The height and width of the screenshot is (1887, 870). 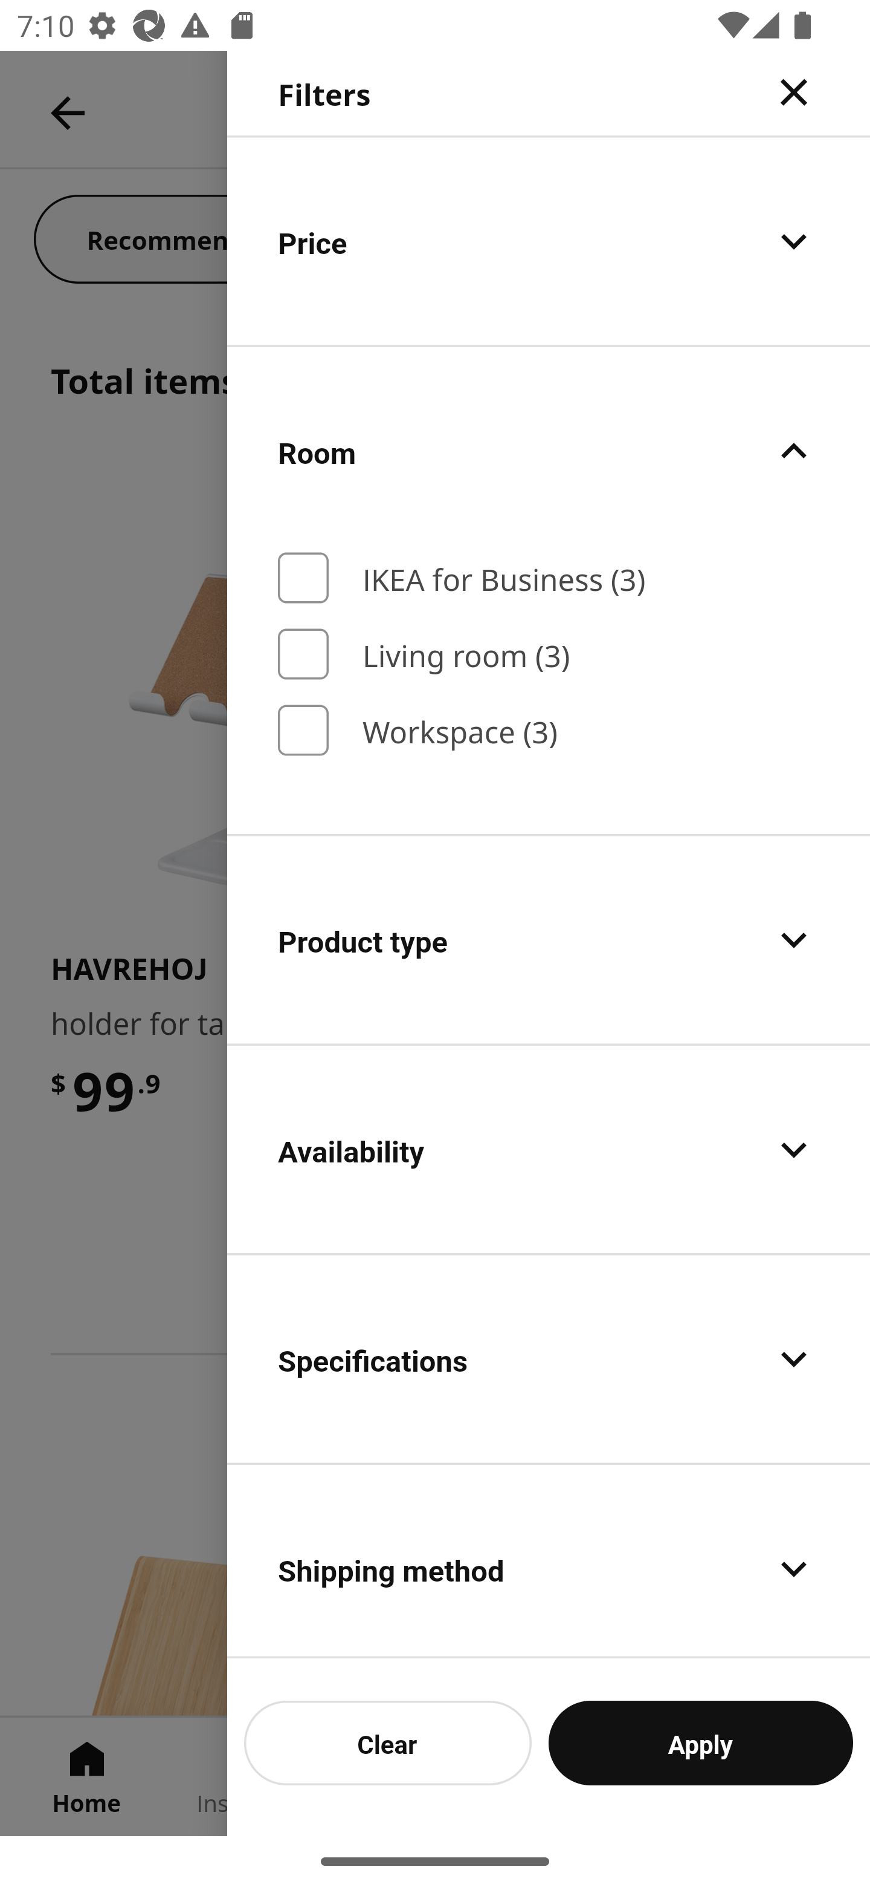 I want to click on Shipping method, so click(x=549, y=1562).